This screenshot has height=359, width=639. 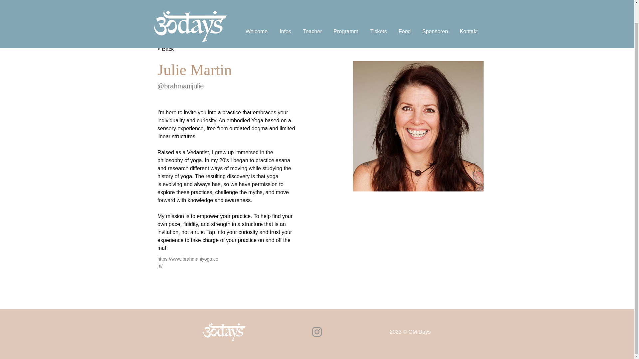 What do you see at coordinates (313, 12) in the screenshot?
I see `Teacher` at bounding box center [313, 12].